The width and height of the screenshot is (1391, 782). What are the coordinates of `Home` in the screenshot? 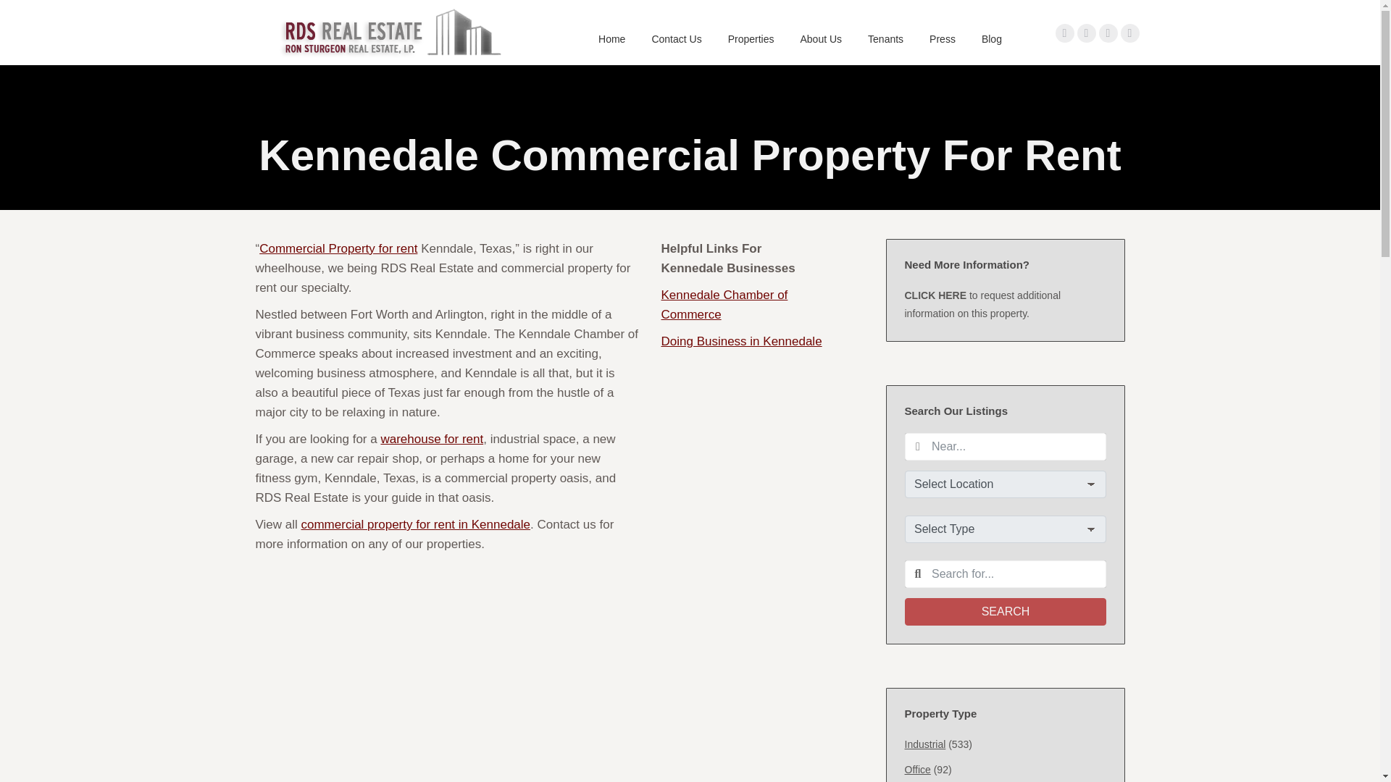 It's located at (611, 39).